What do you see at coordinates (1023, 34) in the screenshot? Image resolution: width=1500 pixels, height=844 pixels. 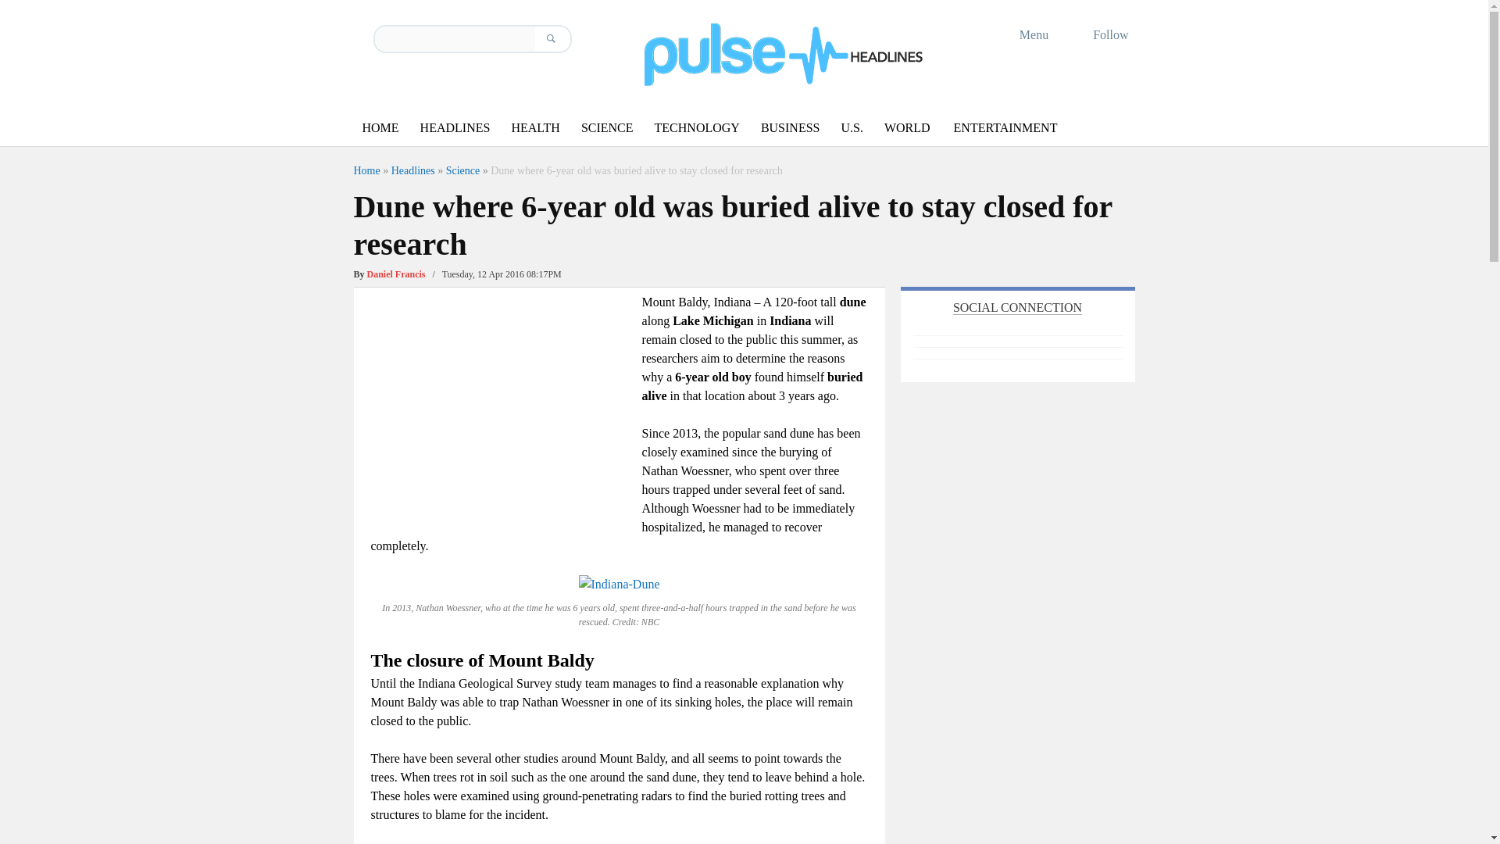 I see `Menu` at bounding box center [1023, 34].